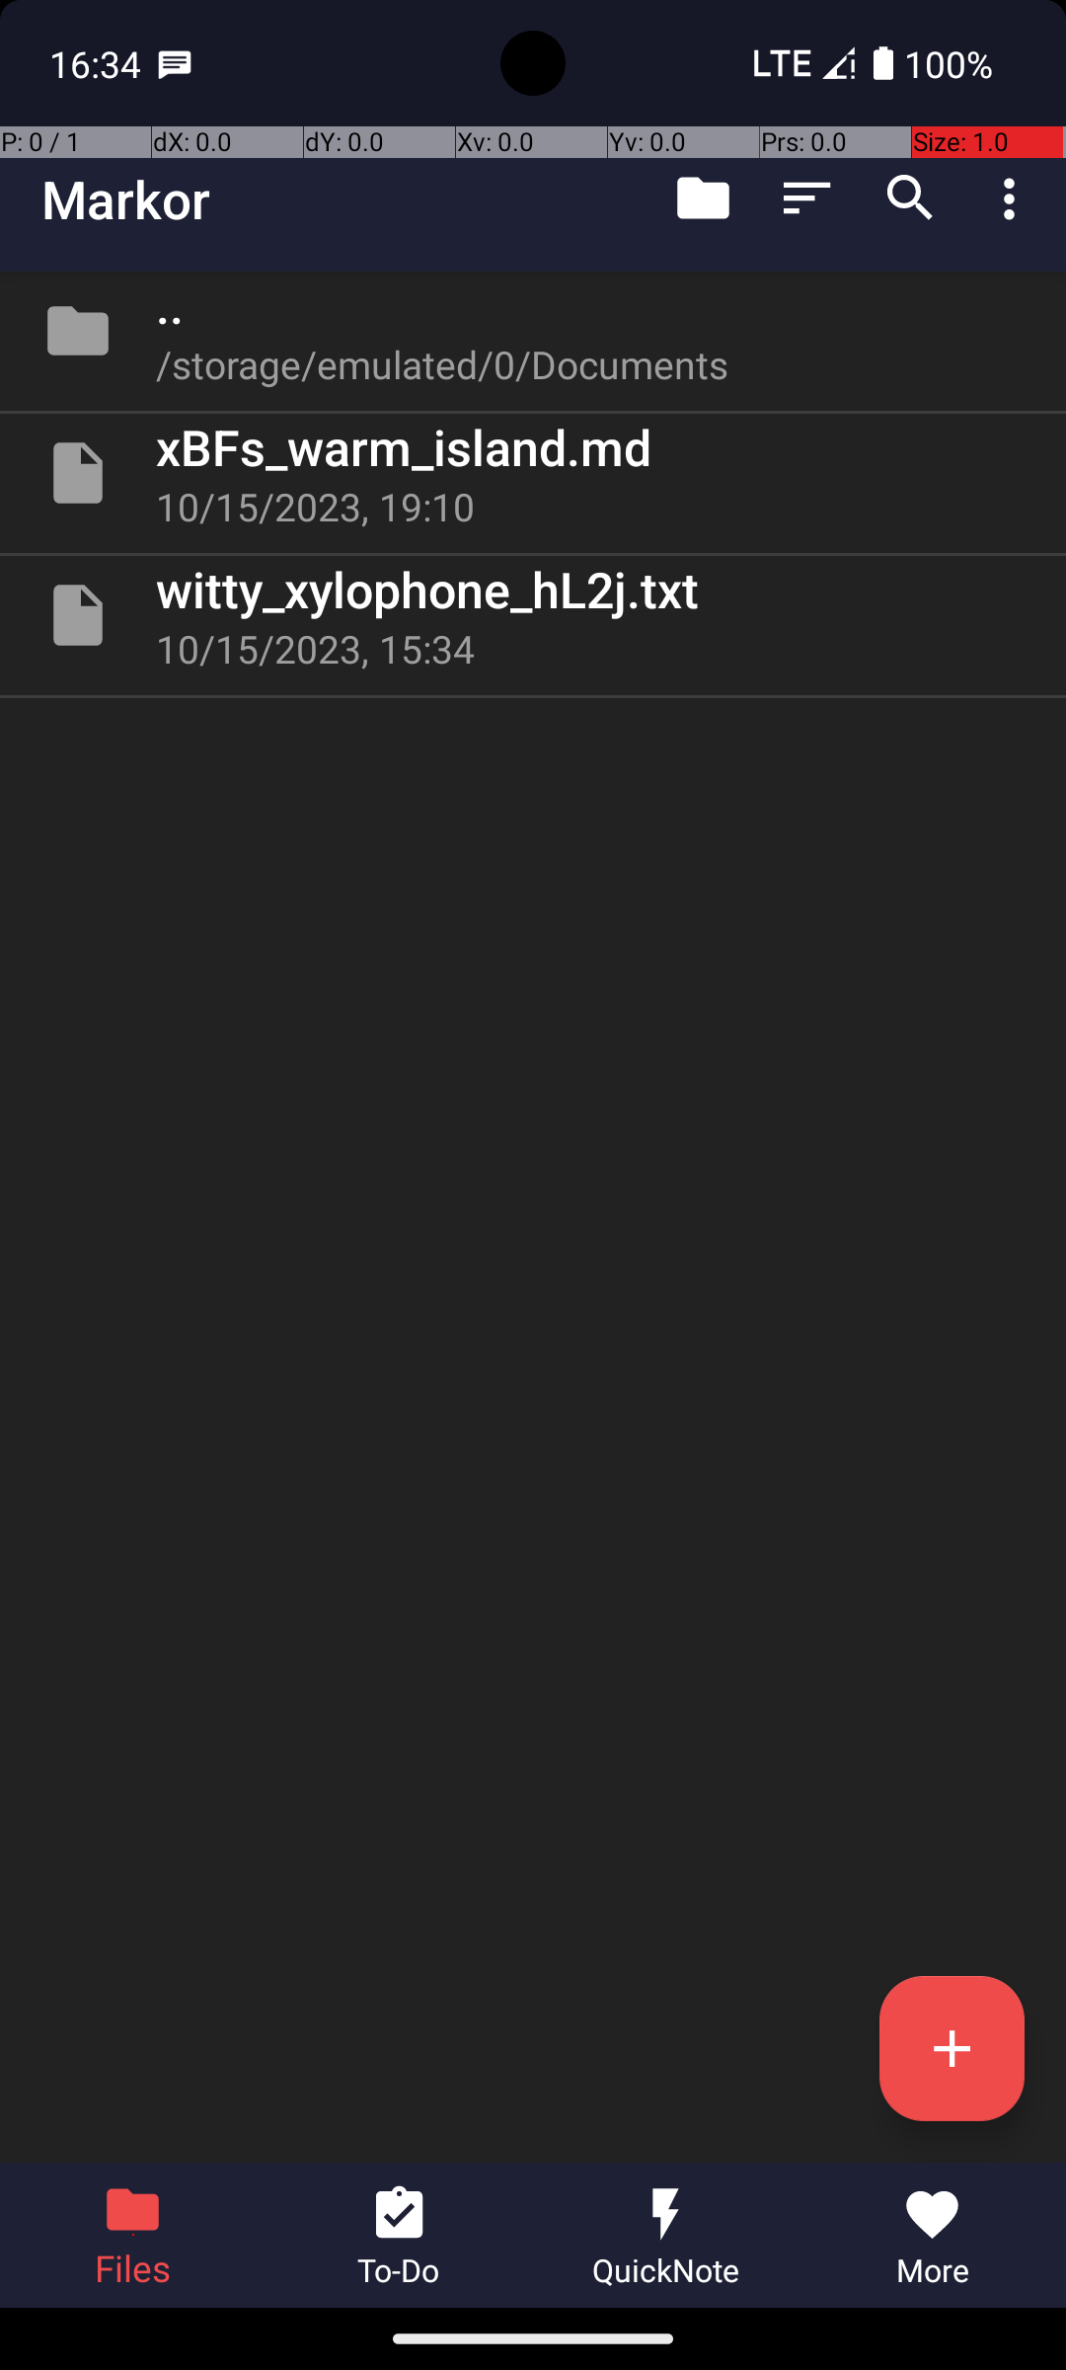 Image resolution: width=1066 pixels, height=2370 pixels. Describe the element at coordinates (533, 615) in the screenshot. I see `File witty_xylophone_hL2j.txt ` at that location.